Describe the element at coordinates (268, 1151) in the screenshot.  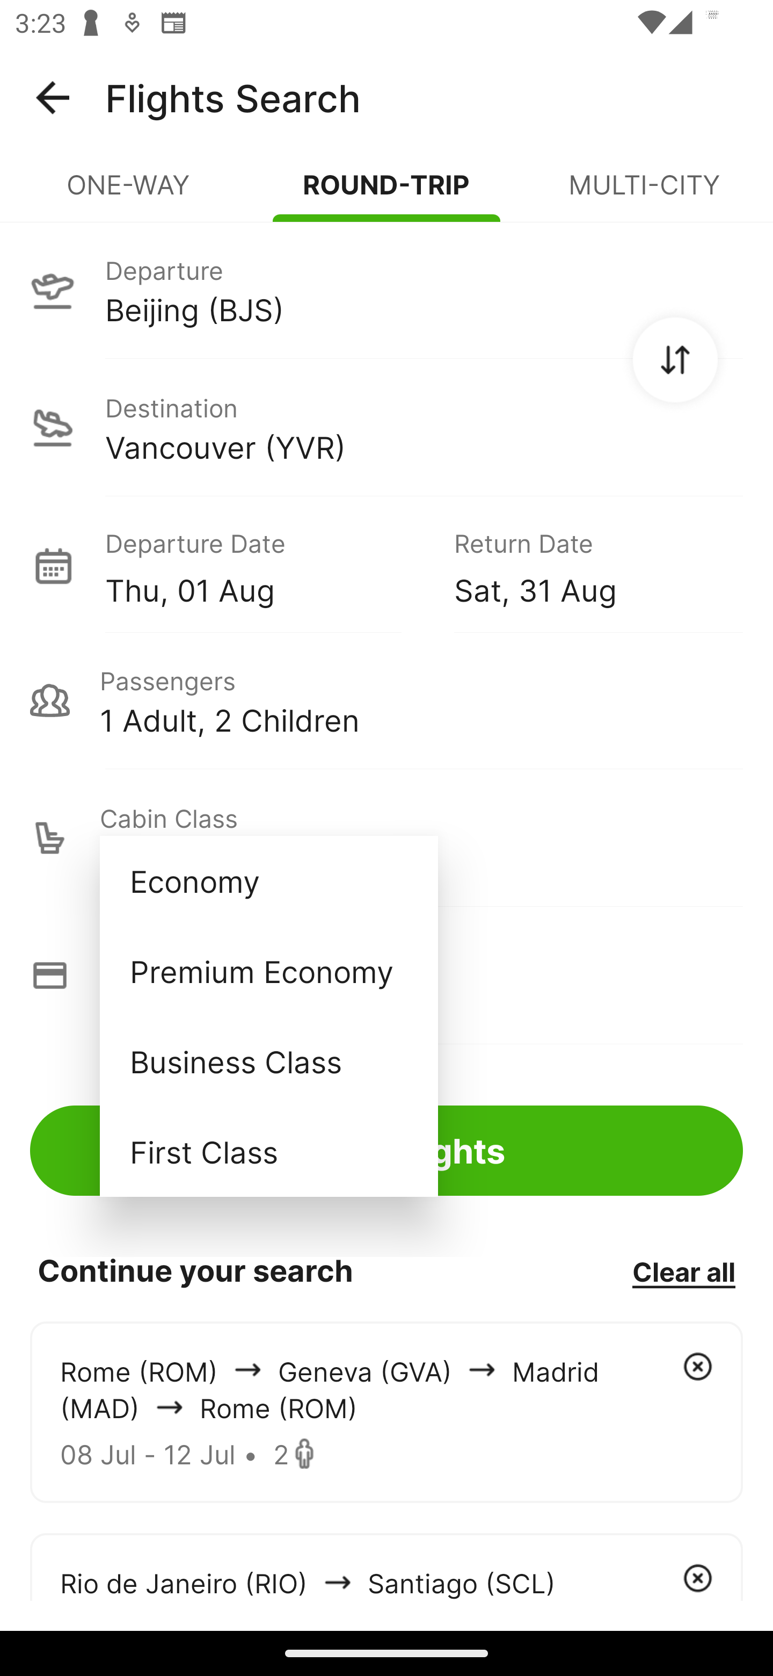
I see `First Class` at that location.